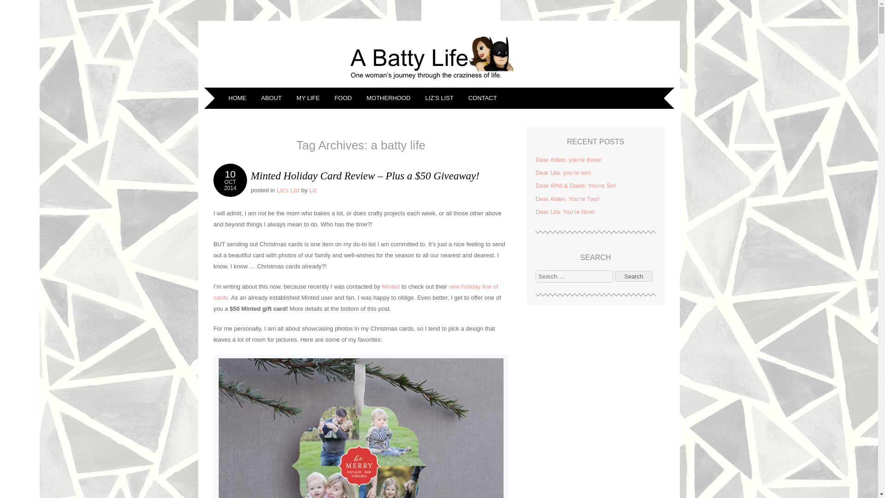 The image size is (885, 498). I want to click on ABOUT, so click(273, 98).